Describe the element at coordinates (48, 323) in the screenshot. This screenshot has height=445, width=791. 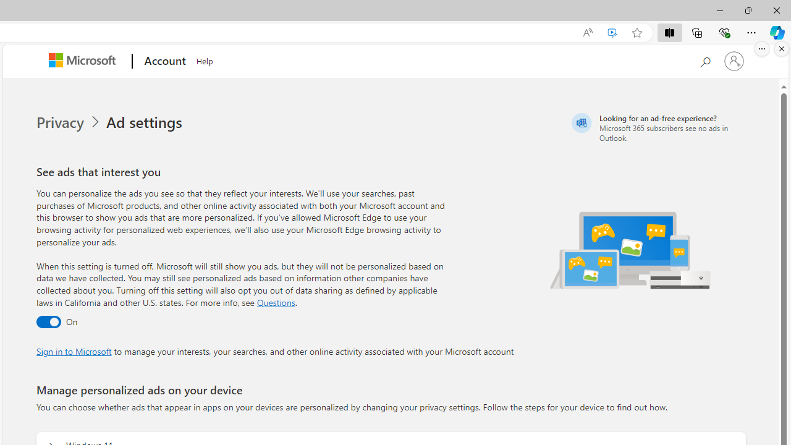
I see `Ad settings toggle` at that location.